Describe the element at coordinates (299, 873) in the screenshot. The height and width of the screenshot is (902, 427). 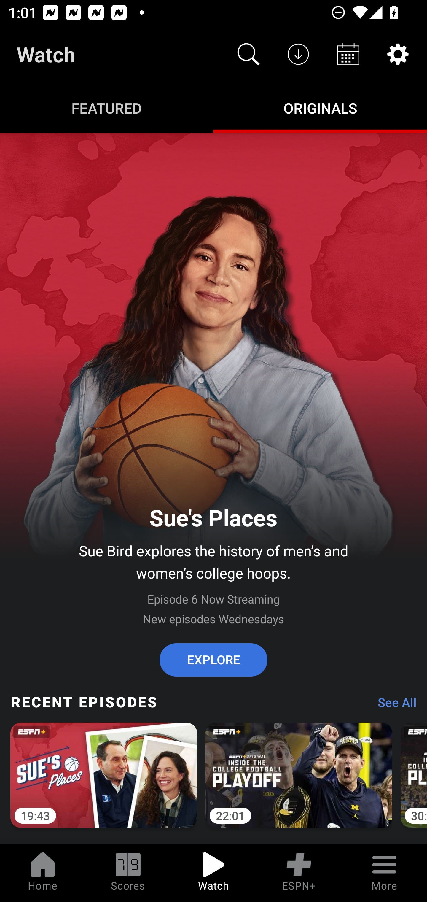
I see `ESPN+` at that location.